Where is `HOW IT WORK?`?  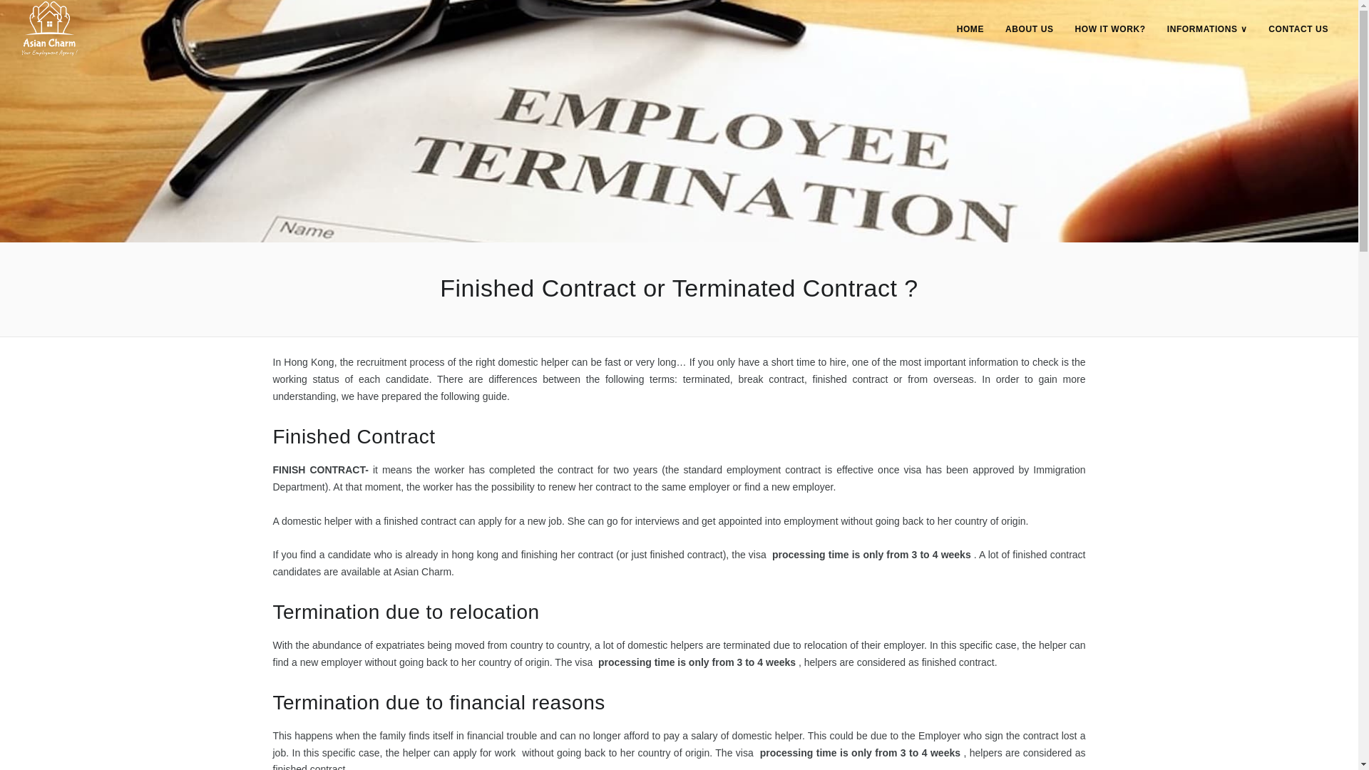 HOW IT WORK? is located at coordinates (1109, 29).